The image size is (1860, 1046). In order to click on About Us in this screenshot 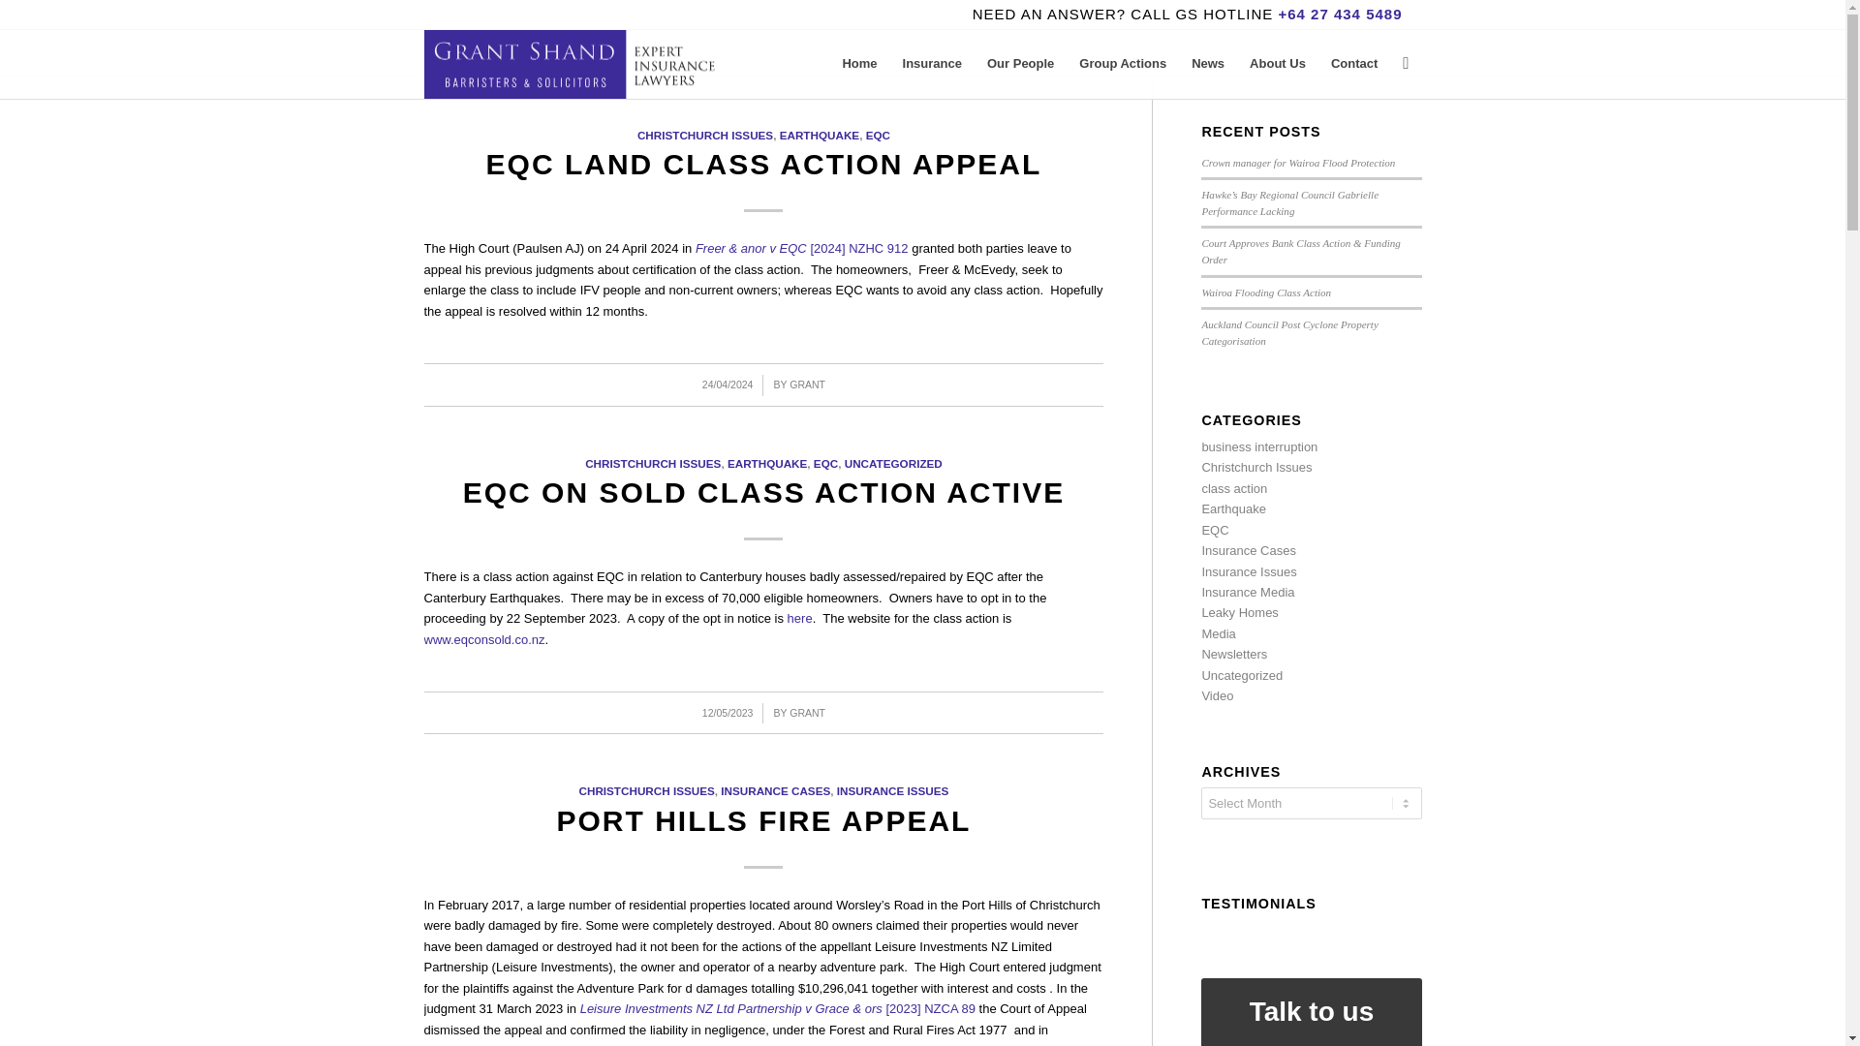, I will do `click(1277, 64)`.